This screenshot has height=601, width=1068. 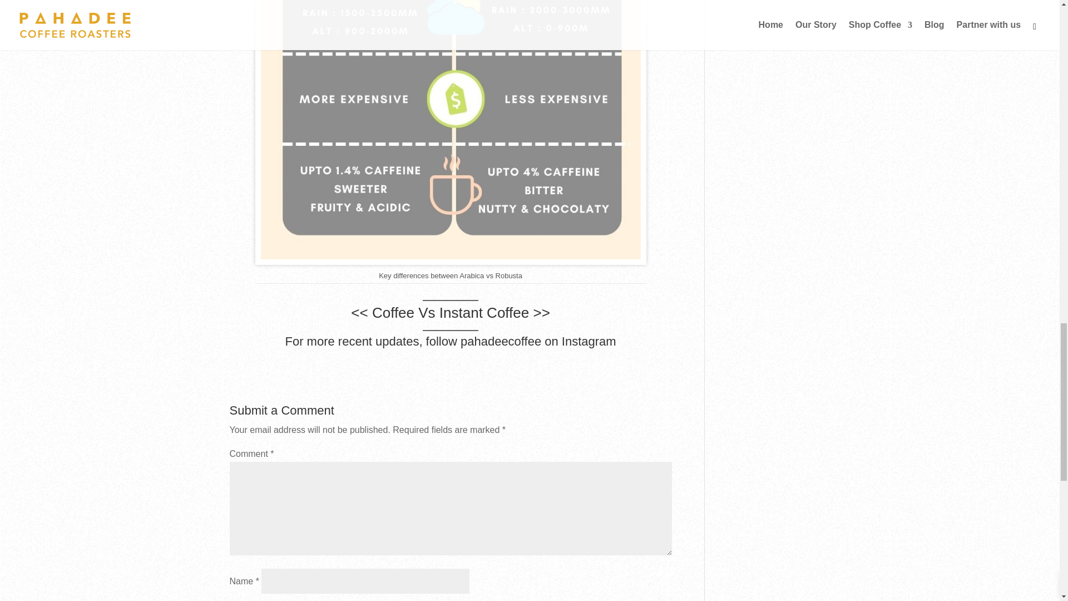 I want to click on Coffee Vs Instant Coffee, so click(x=450, y=312).